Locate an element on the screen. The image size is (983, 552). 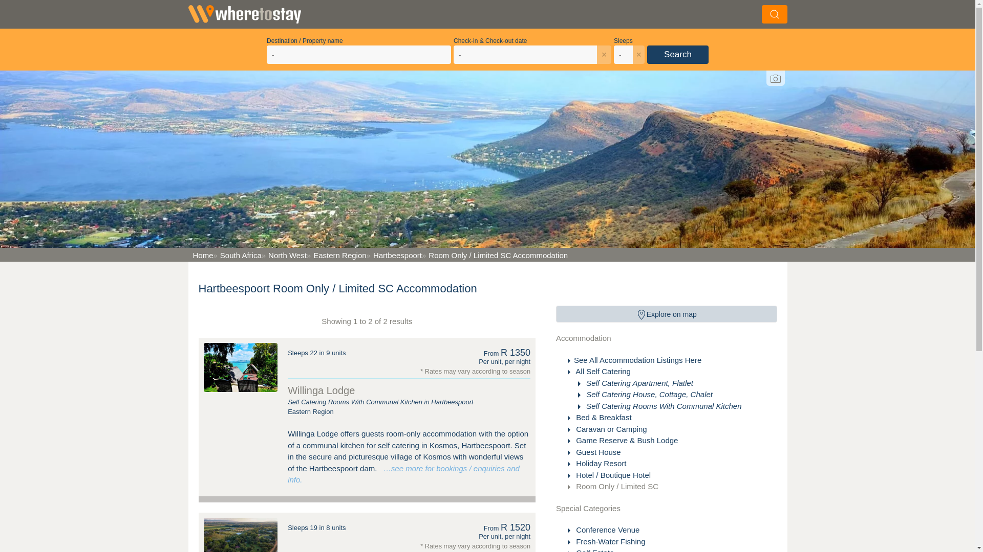
Willinga Lodge is located at coordinates (322, 390).